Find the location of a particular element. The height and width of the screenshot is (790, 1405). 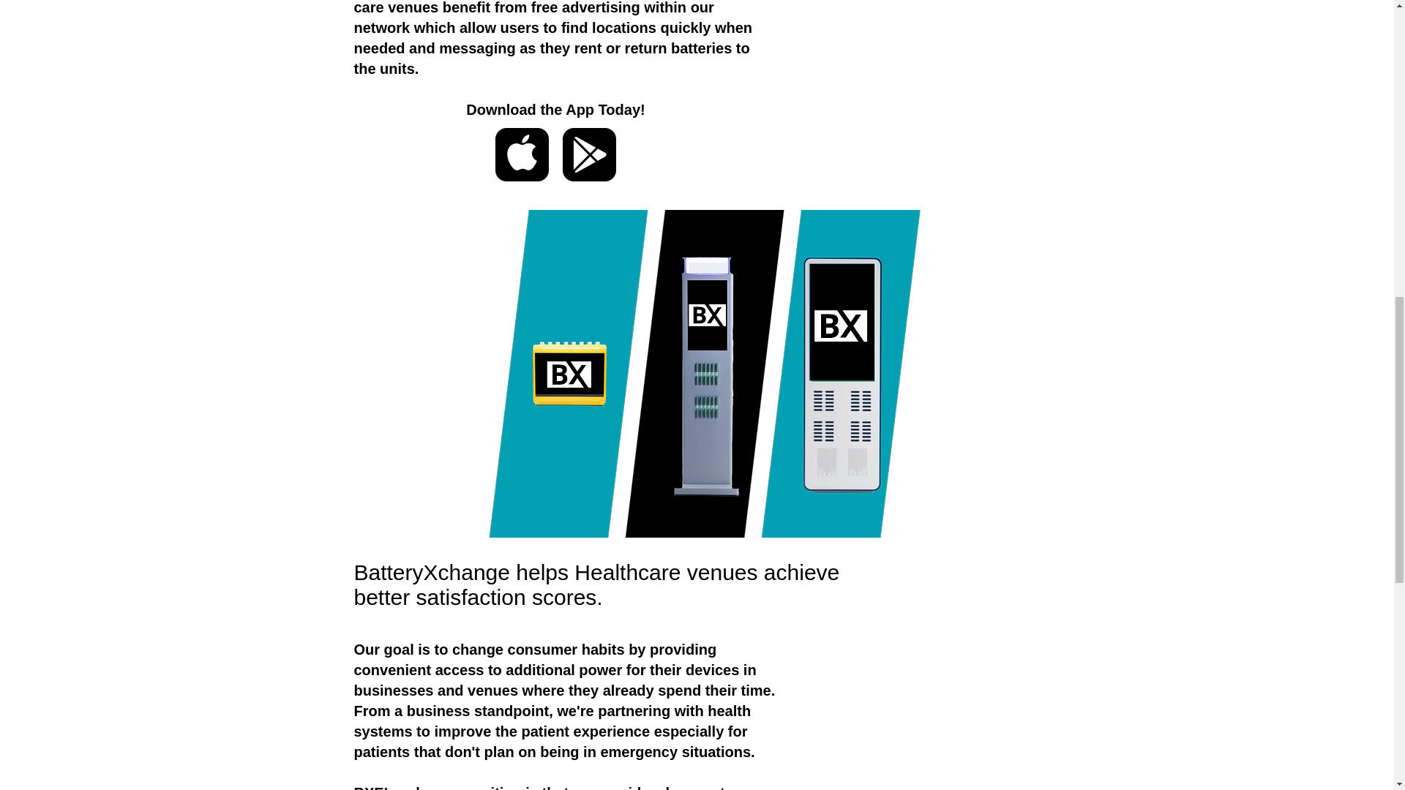

Download App today is located at coordinates (588, 154).